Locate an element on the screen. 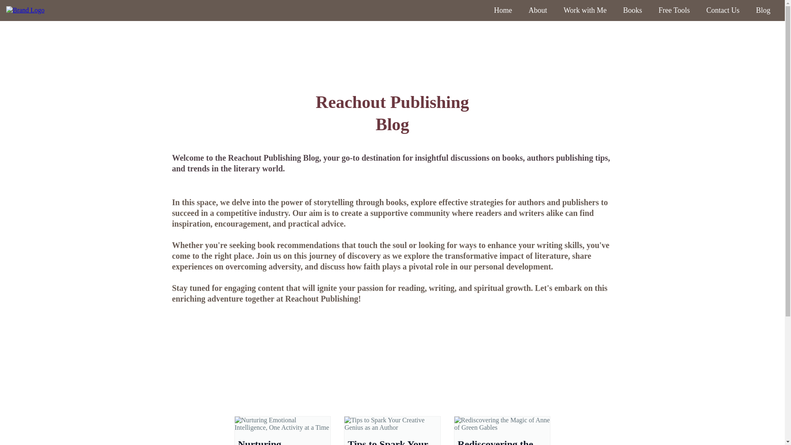 The width and height of the screenshot is (791, 445). Contact Us is located at coordinates (723, 10).